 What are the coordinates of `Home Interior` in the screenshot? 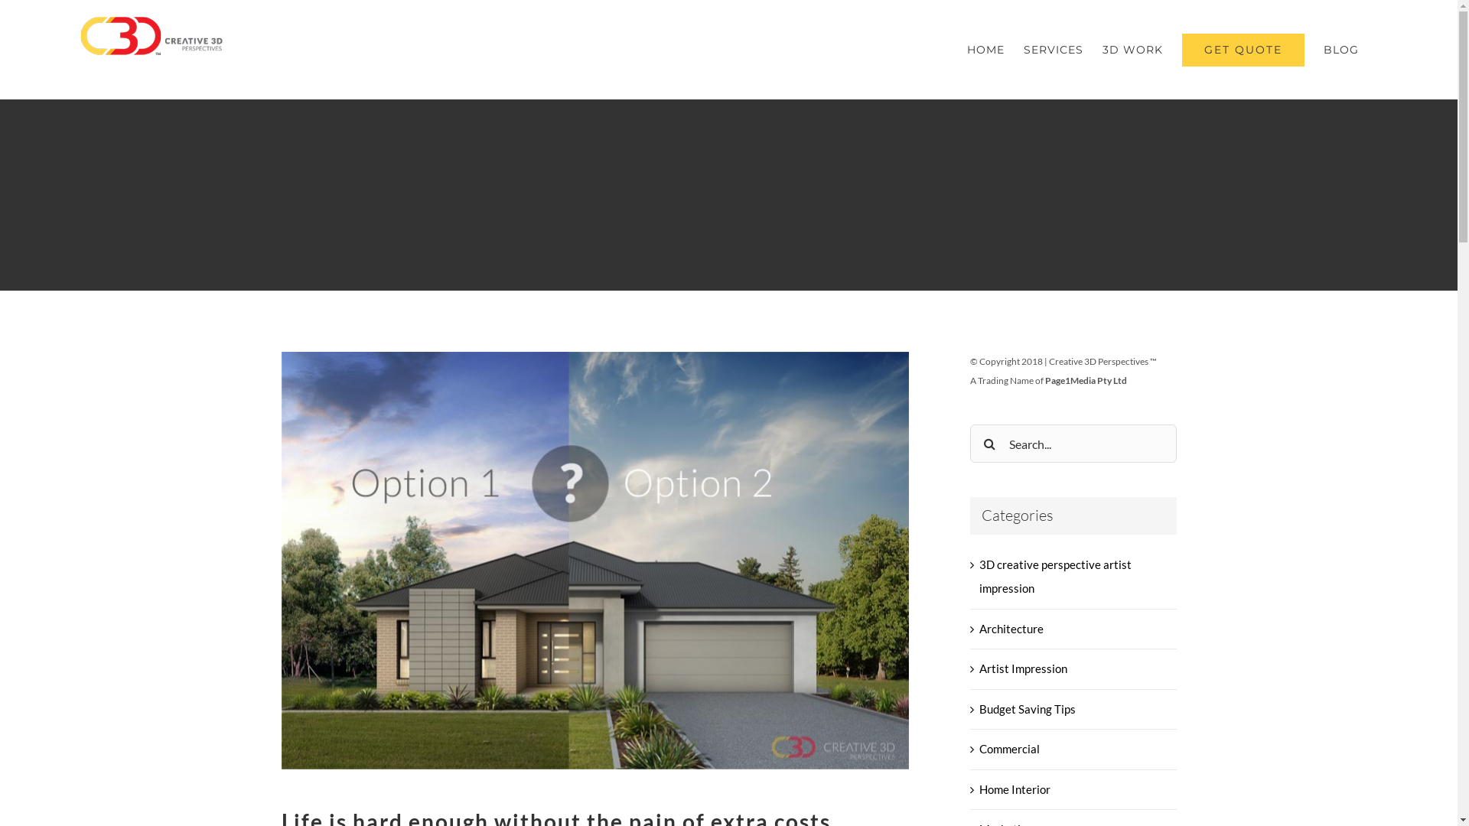 It's located at (1074, 790).